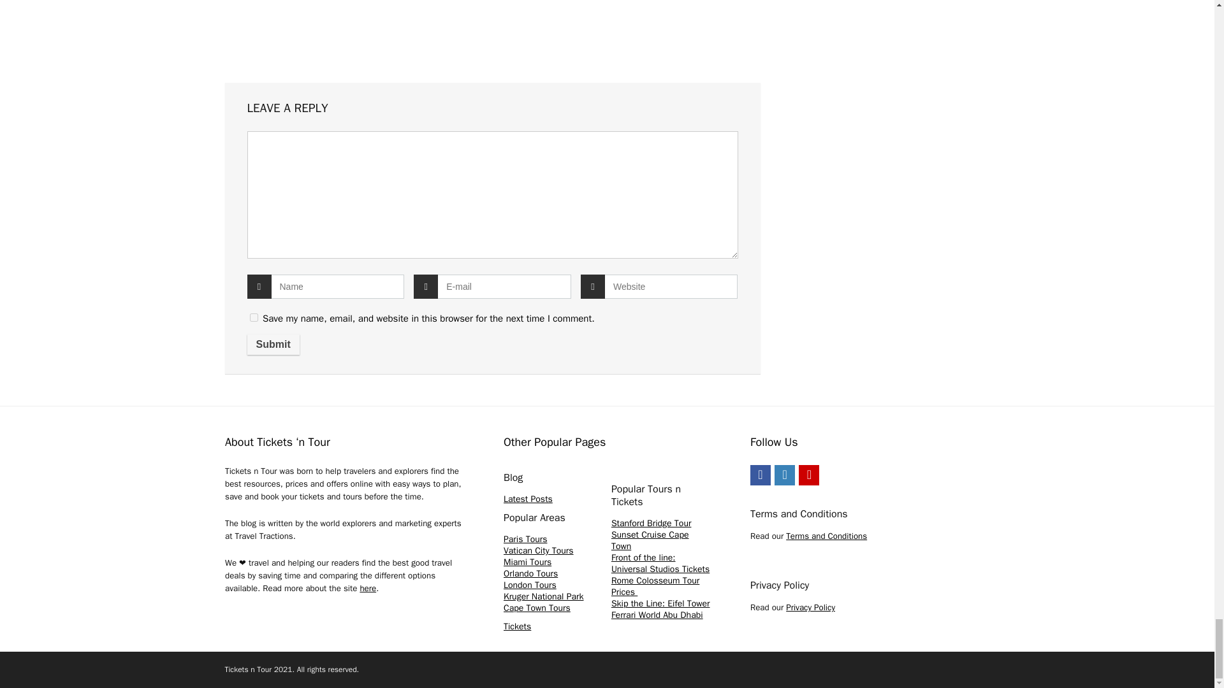 Image resolution: width=1224 pixels, height=688 pixels. What do you see at coordinates (808, 475) in the screenshot?
I see `Youtube` at bounding box center [808, 475].